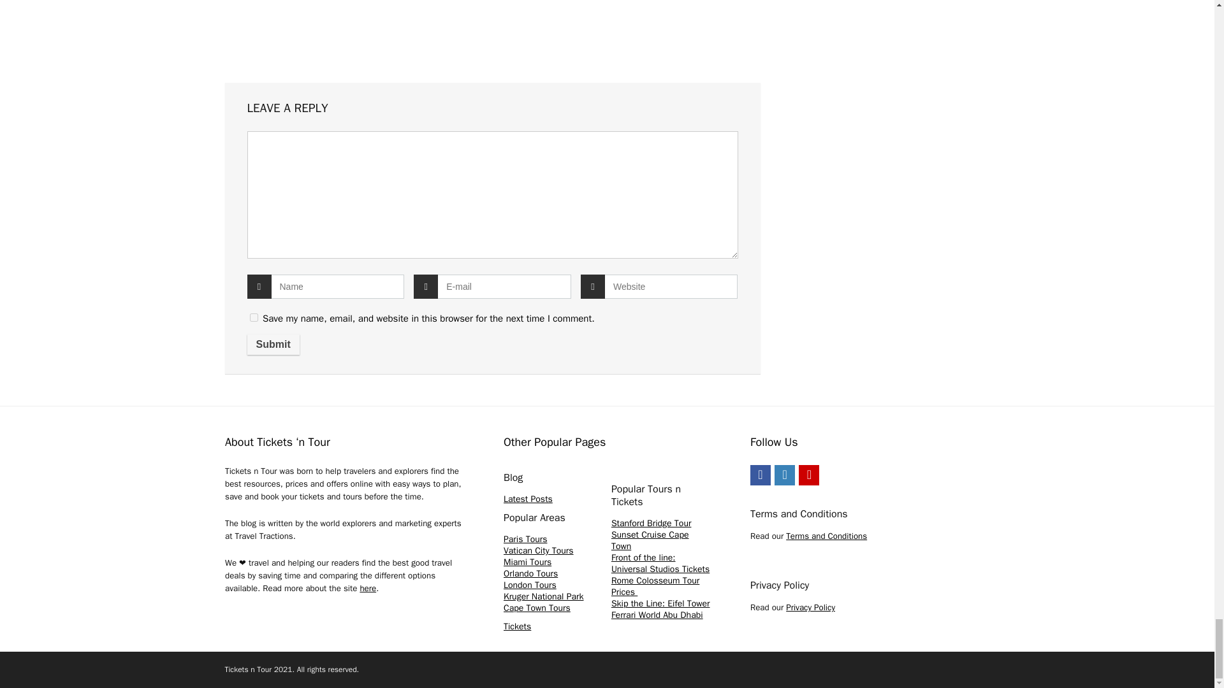 Image resolution: width=1224 pixels, height=688 pixels. What do you see at coordinates (808, 475) in the screenshot?
I see `Youtube` at bounding box center [808, 475].